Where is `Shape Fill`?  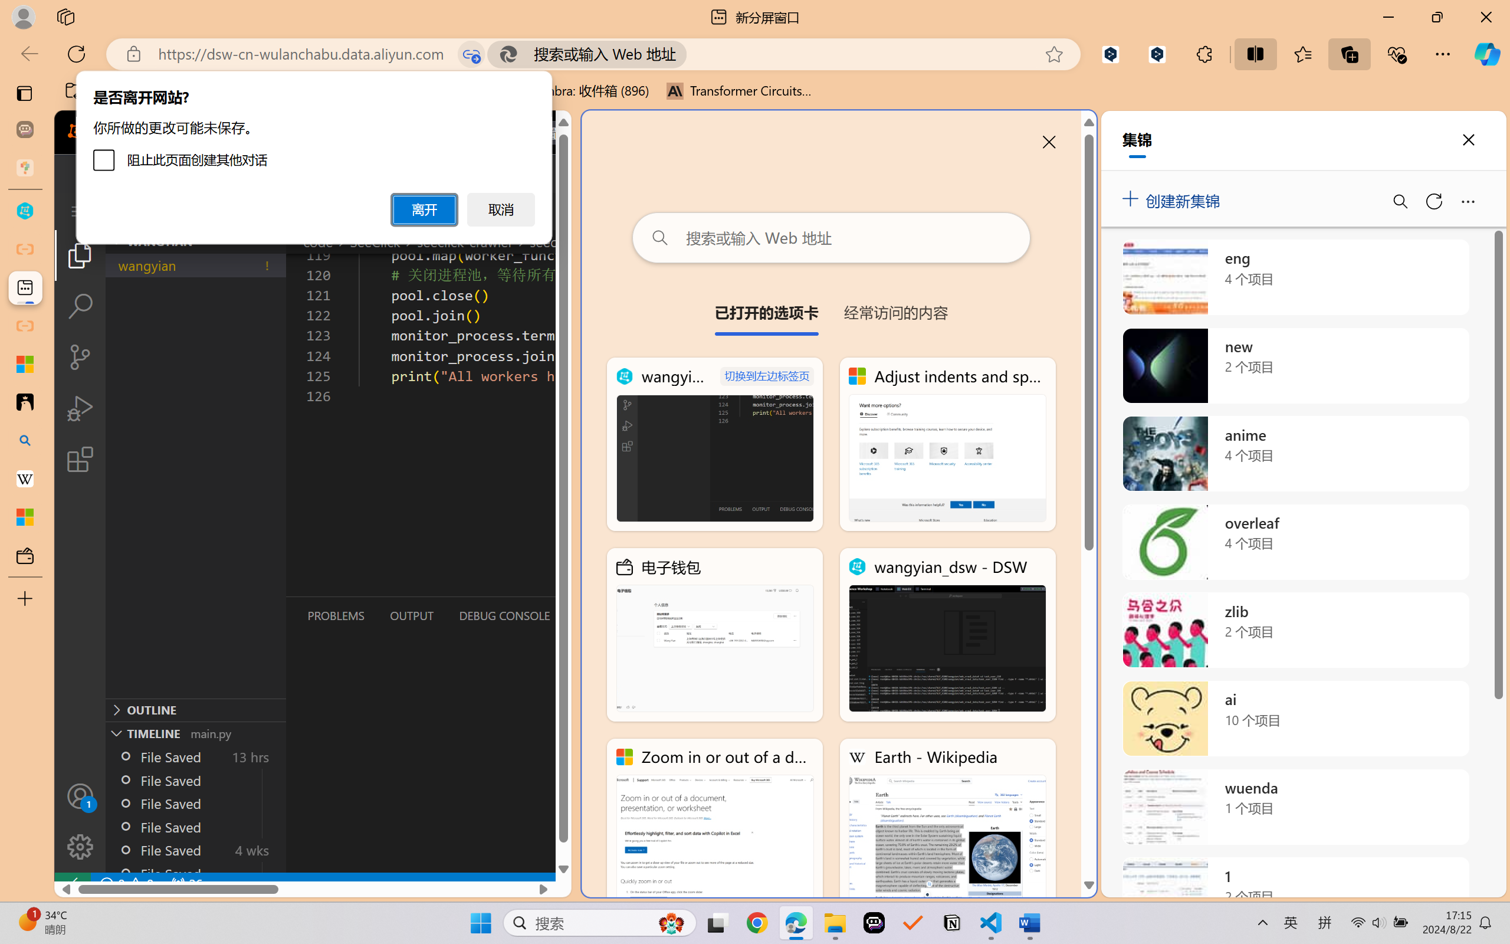
Shape Fill is located at coordinates (721, 51).